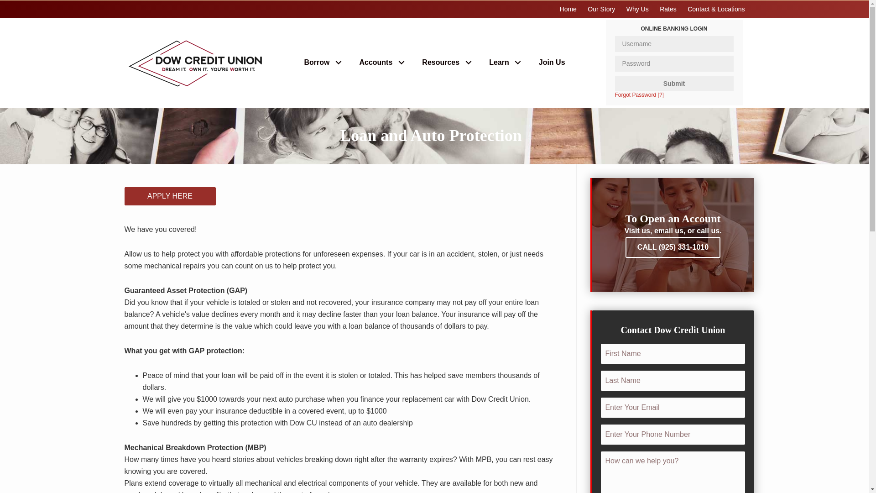 The image size is (876, 493). Describe the element at coordinates (668, 9) in the screenshot. I see `Rates` at that location.